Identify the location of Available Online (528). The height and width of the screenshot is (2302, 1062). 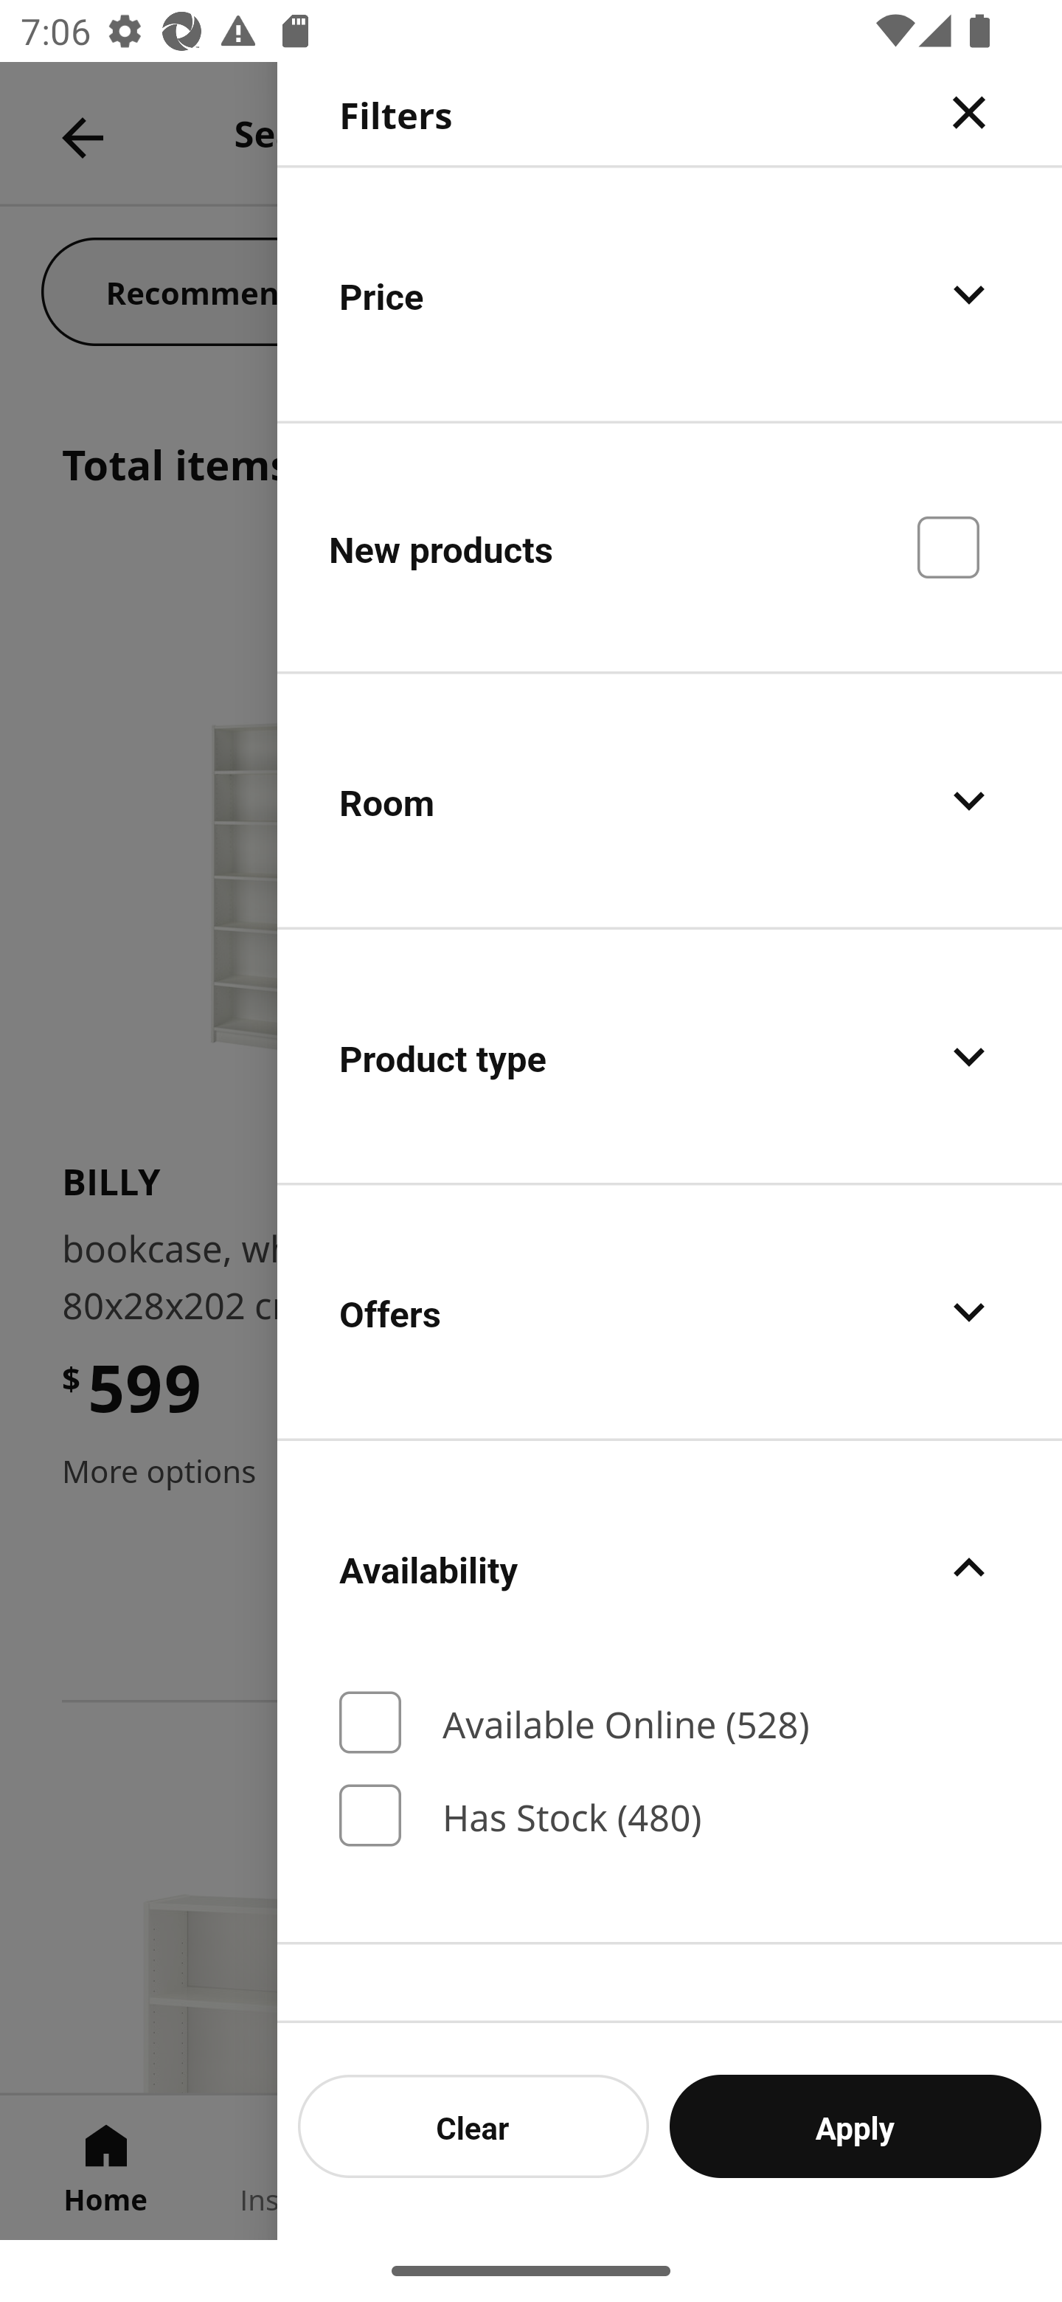
(670, 1723).